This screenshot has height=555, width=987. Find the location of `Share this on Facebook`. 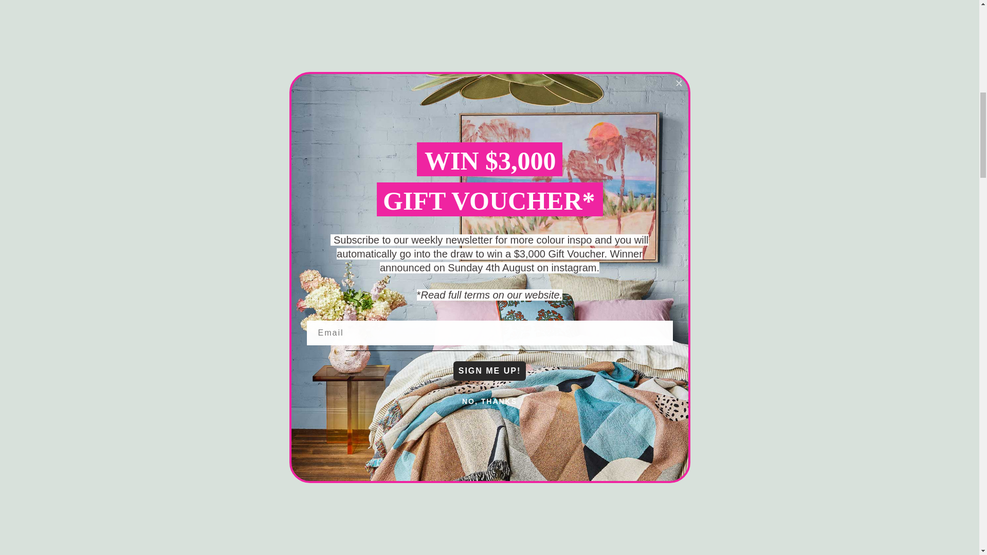

Share this on Facebook is located at coordinates (528, 82).